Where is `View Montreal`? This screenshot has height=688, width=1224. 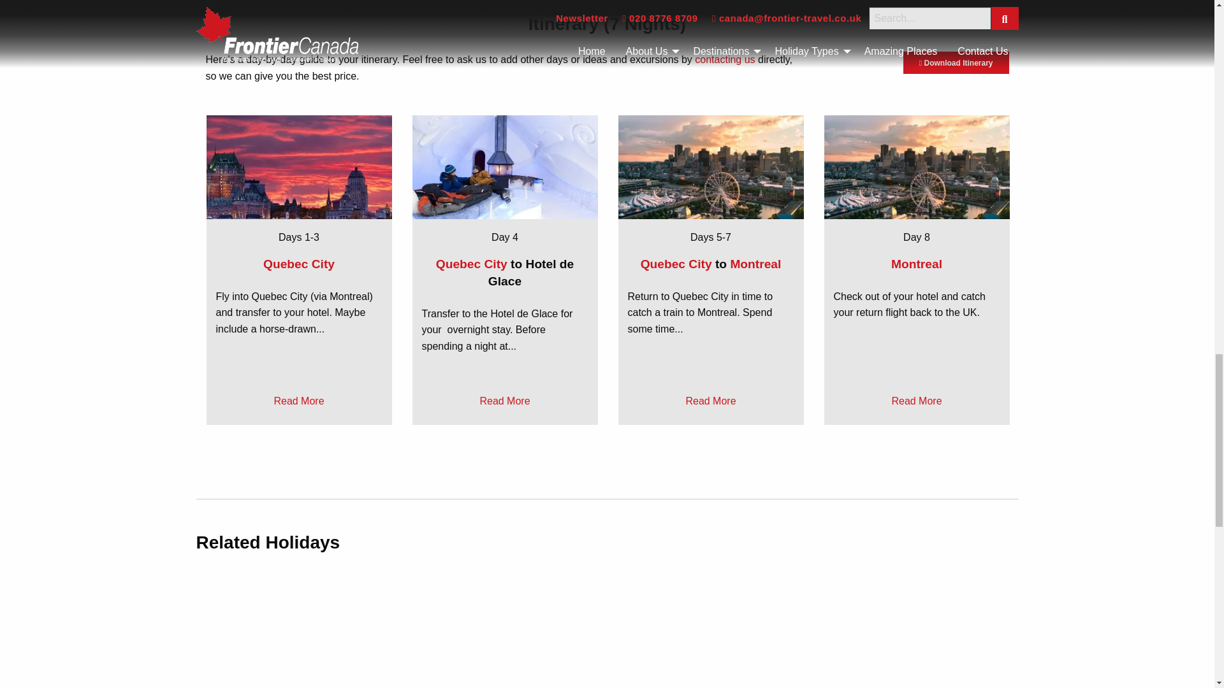
View Montreal is located at coordinates (755, 264).